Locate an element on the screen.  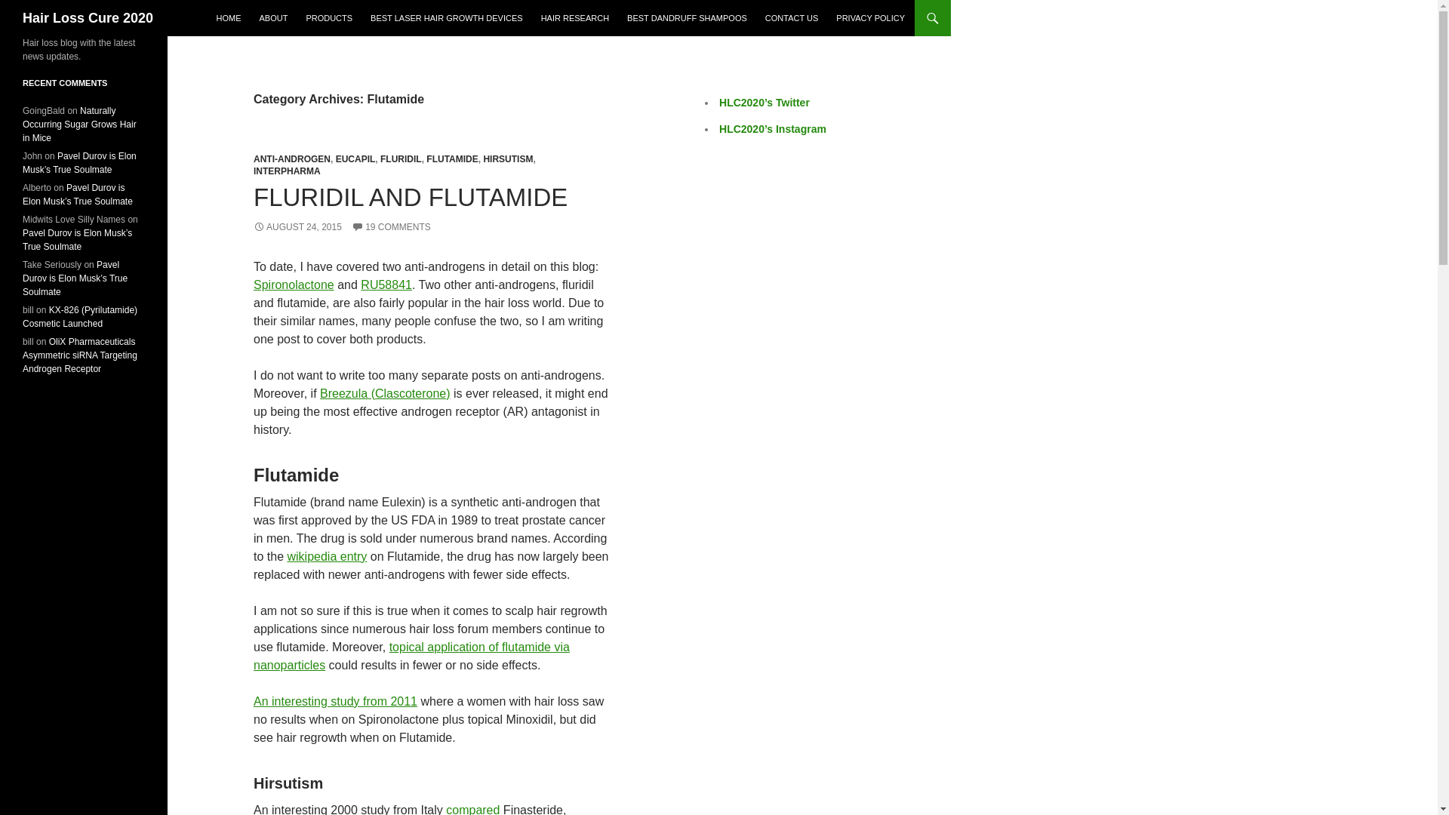
BEST LASER HAIR GROWTH DEVICES is located at coordinates (446, 18).